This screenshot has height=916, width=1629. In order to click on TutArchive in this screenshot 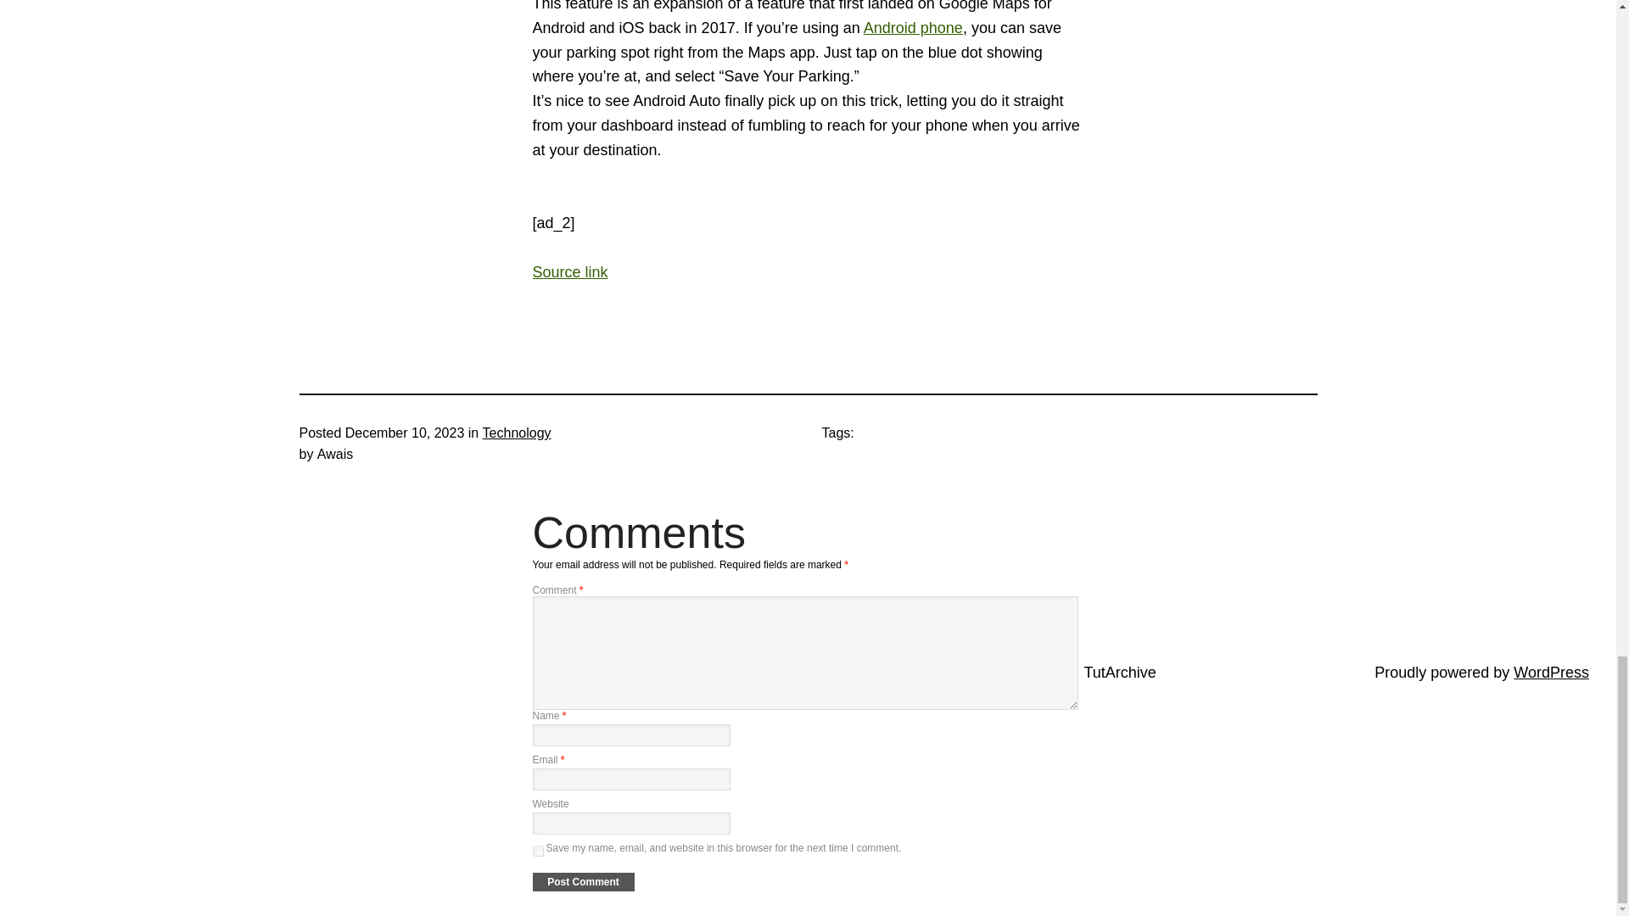, I will do `click(1120, 673)`.